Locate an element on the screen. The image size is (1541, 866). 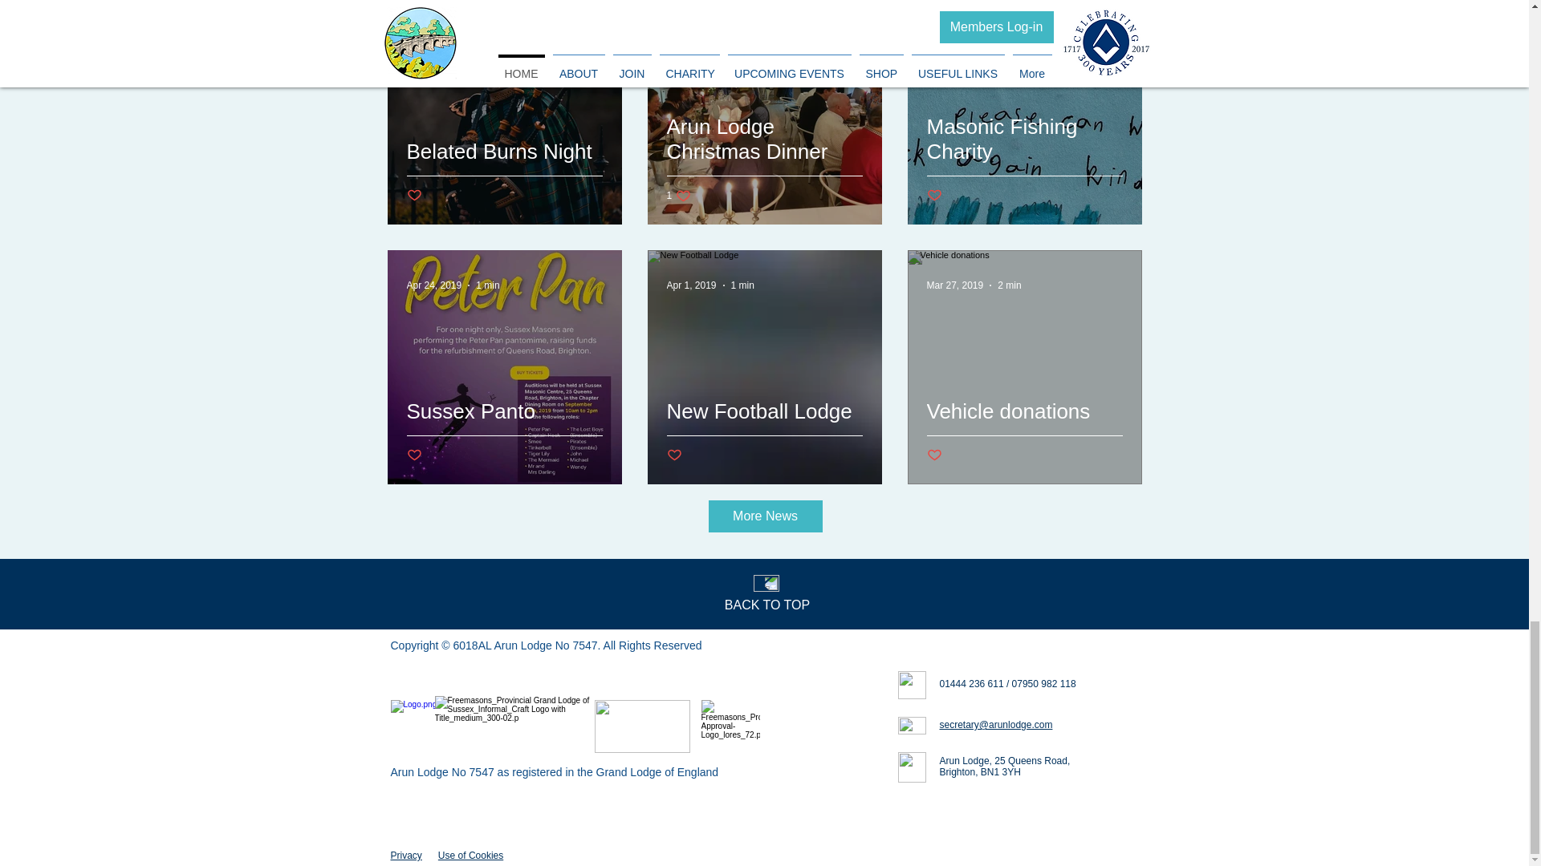
1 min is located at coordinates (742, 285).